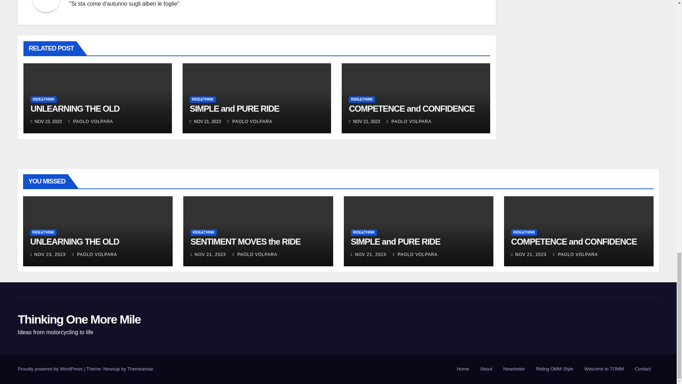 The width and height of the screenshot is (682, 384). Describe the element at coordinates (91, 121) in the screenshot. I see `PAOLO VOLPARA` at that location.